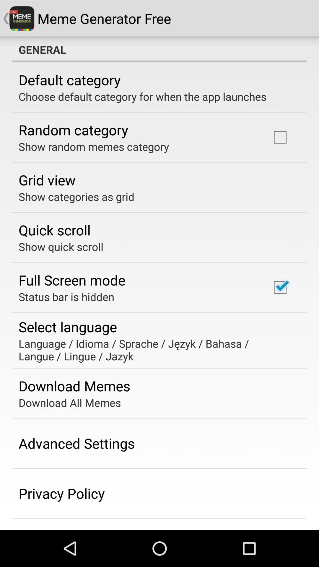 This screenshot has width=319, height=567. Describe the element at coordinates (47, 180) in the screenshot. I see `swipe until grid view app` at that location.